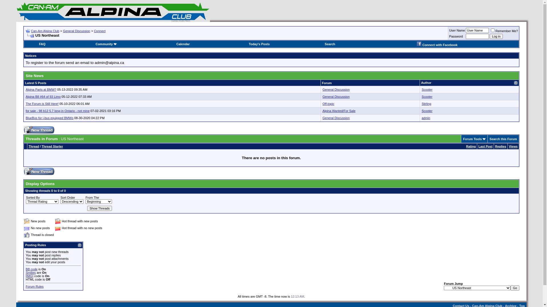 Image resolution: width=547 pixels, height=307 pixels. Describe the element at coordinates (427, 90) in the screenshot. I see `Scooter` at that location.